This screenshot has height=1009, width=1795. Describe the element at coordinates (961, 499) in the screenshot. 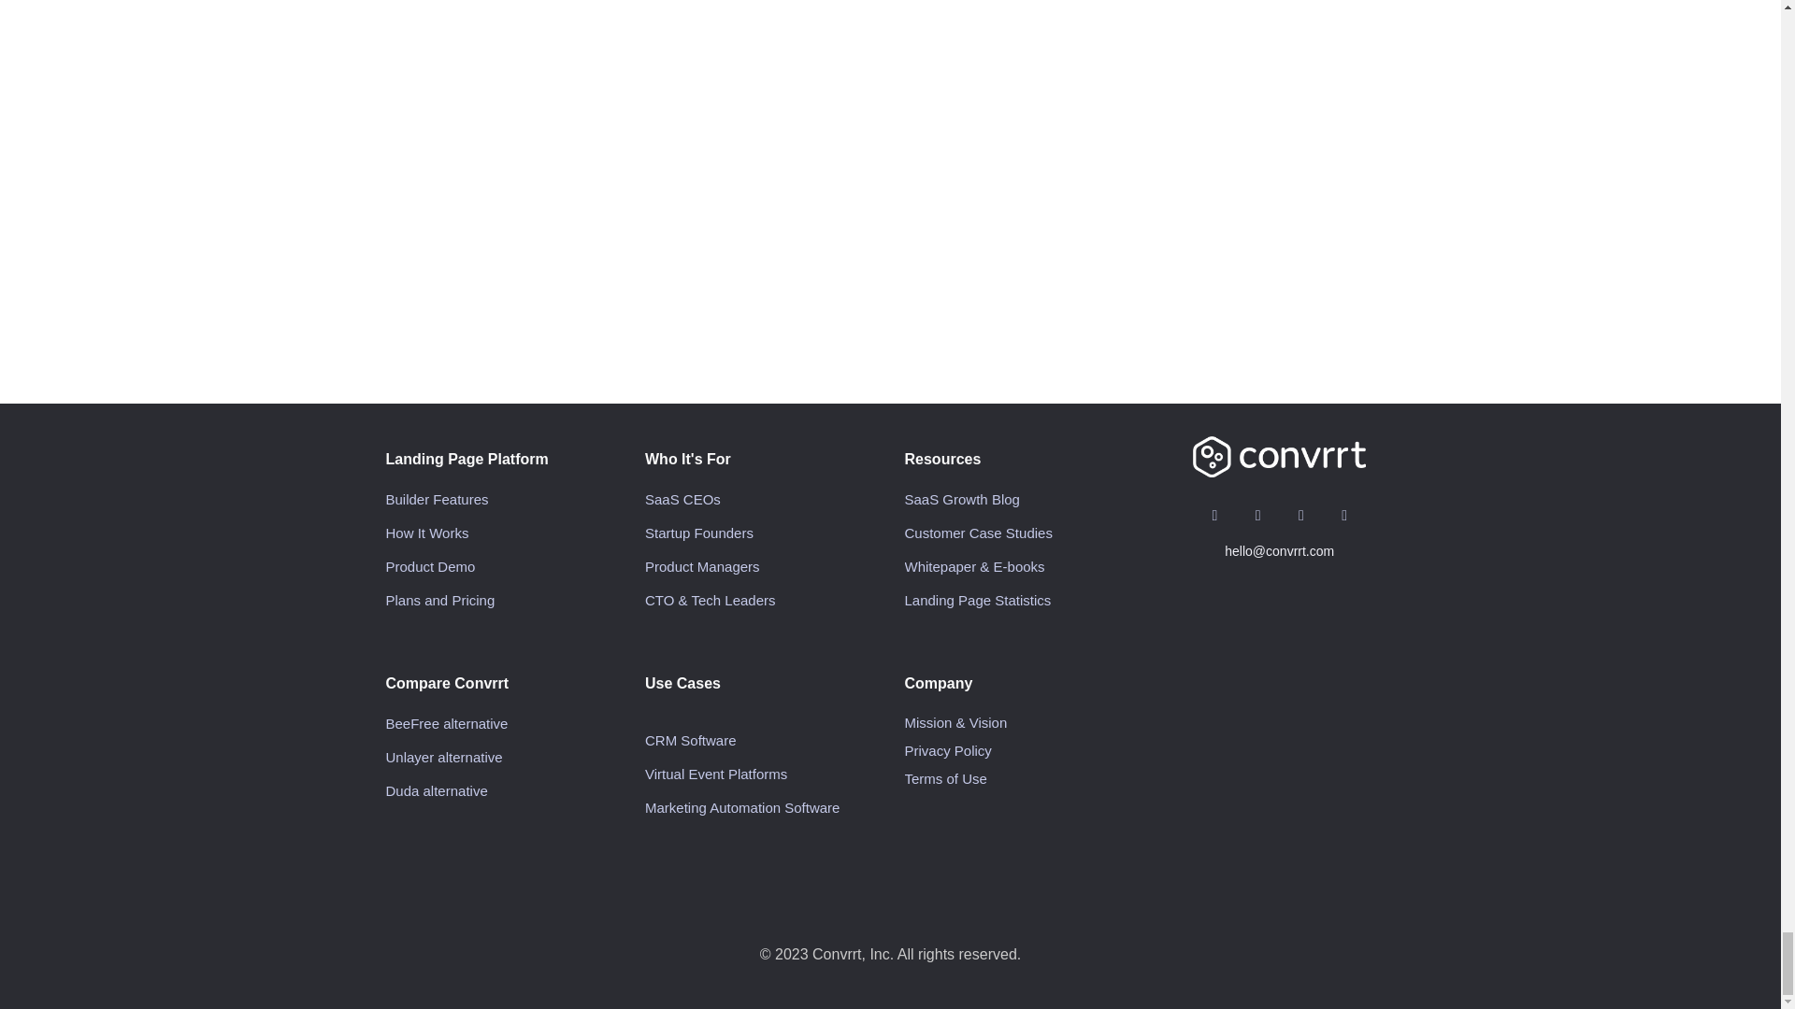

I see `SaaS Growth Blog` at that location.